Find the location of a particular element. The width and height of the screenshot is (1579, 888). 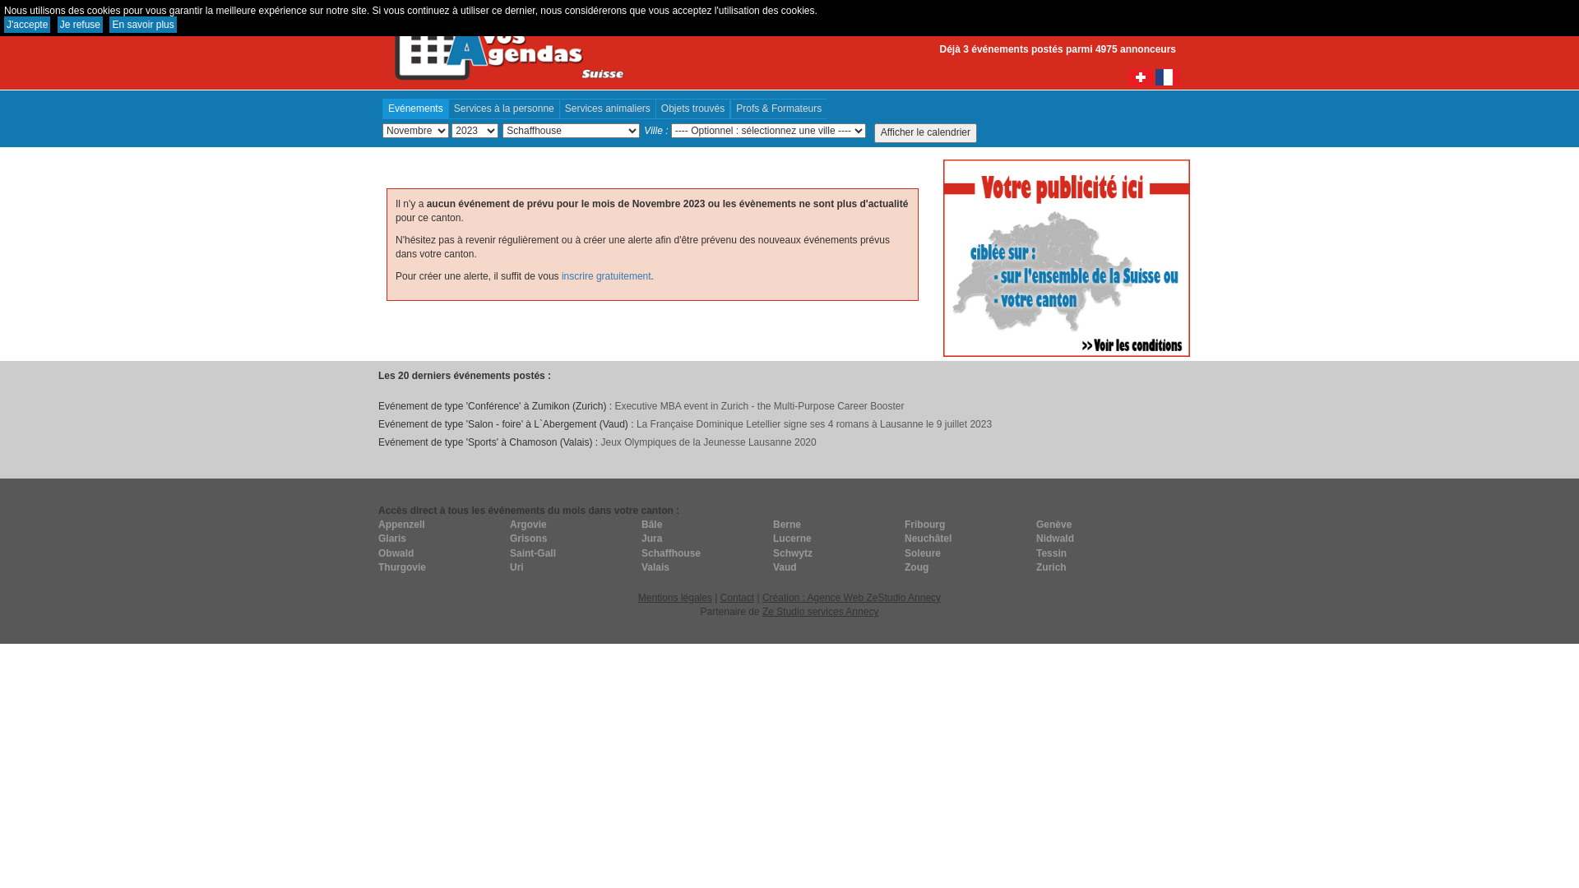

Jura is located at coordinates (703, 539).